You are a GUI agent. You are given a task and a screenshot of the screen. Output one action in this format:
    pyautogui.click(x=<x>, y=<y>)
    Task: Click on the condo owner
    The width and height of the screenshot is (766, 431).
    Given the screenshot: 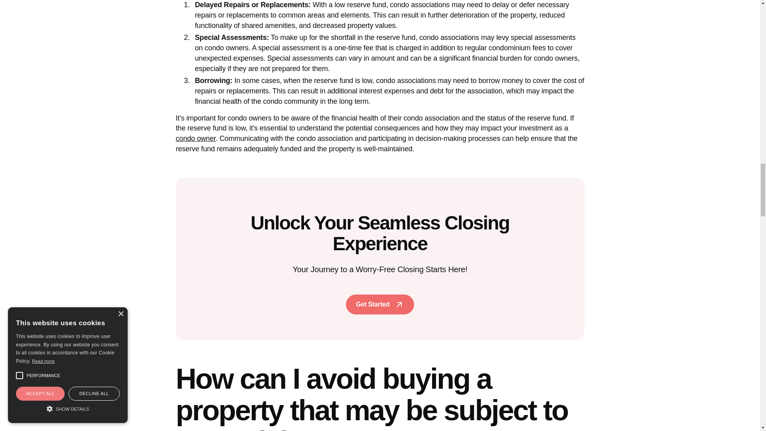 What is the action you would take?
    pyautogui.click(x=195, y=138)
    